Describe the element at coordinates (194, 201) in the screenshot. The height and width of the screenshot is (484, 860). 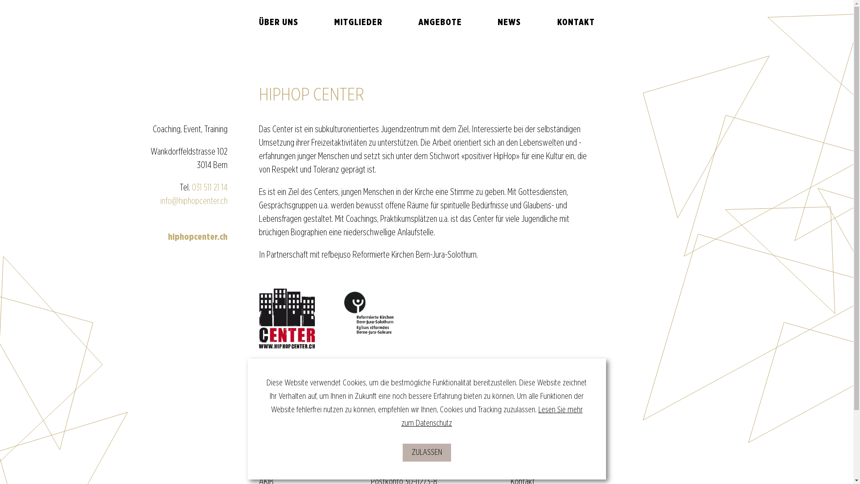
I see `info@hiphopcenter.ch` at that location.